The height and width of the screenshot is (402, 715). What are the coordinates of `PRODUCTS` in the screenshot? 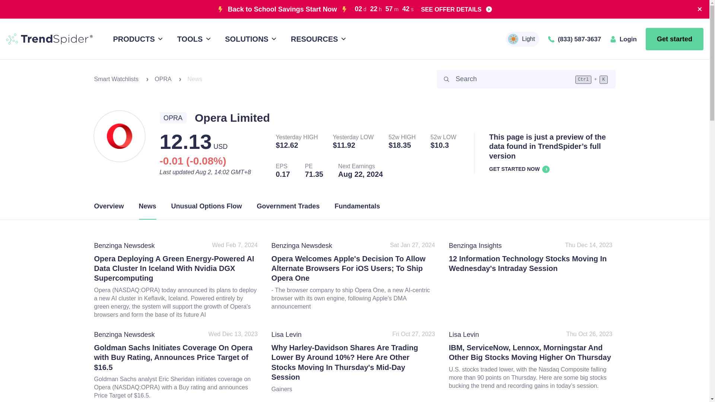 It's located at (136, 39).